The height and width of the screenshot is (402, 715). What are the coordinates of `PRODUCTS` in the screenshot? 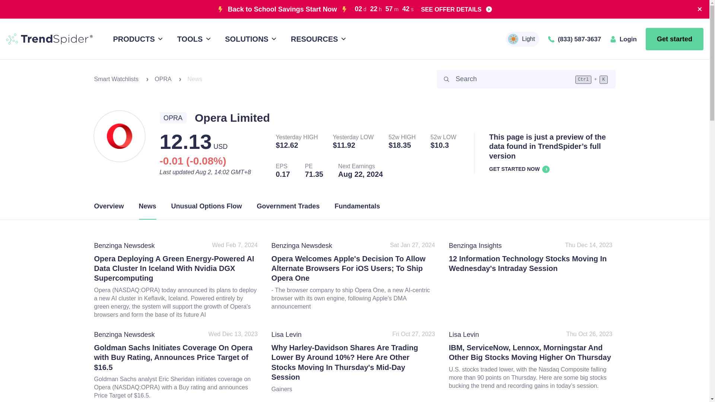 It's located at (136, 39).